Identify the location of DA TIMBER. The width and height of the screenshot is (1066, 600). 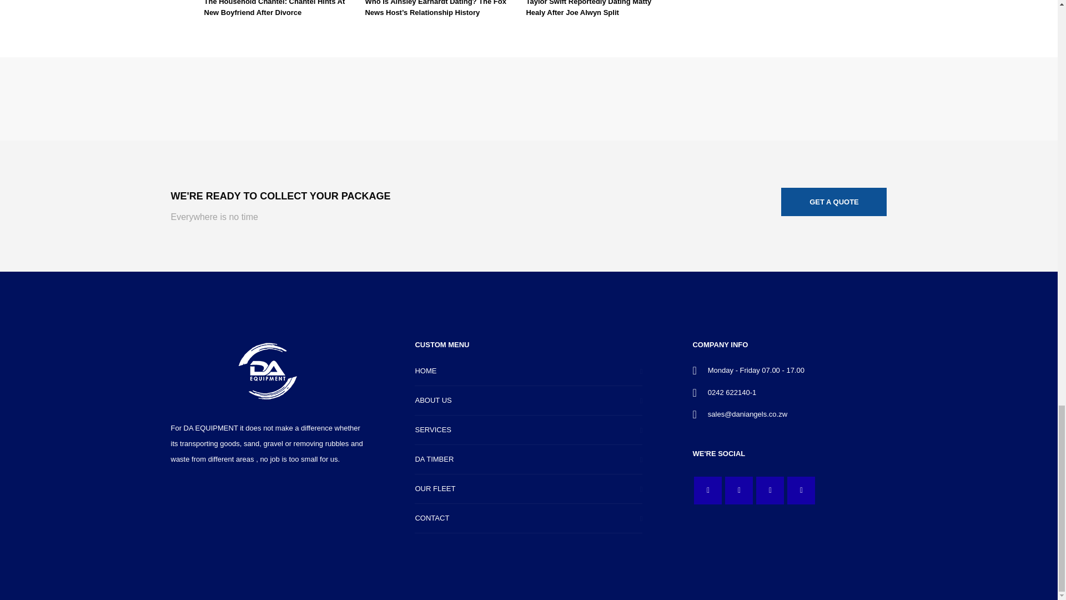
(834, 202).